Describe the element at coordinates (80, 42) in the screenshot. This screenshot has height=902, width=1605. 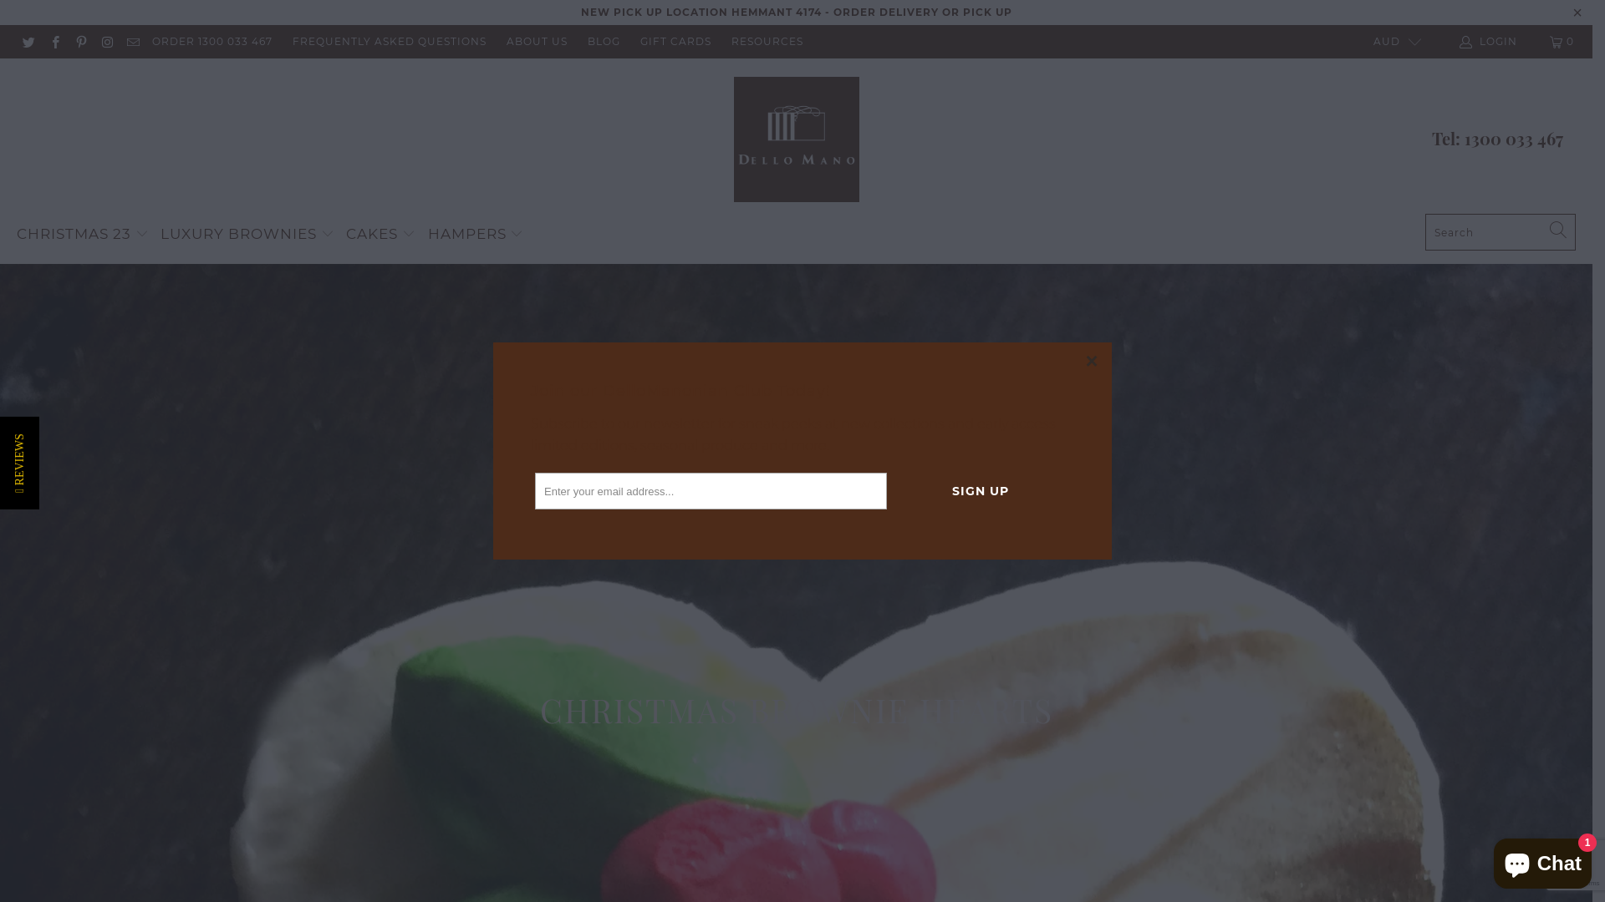
I see `Dello Mano on Pinterest` at that location.